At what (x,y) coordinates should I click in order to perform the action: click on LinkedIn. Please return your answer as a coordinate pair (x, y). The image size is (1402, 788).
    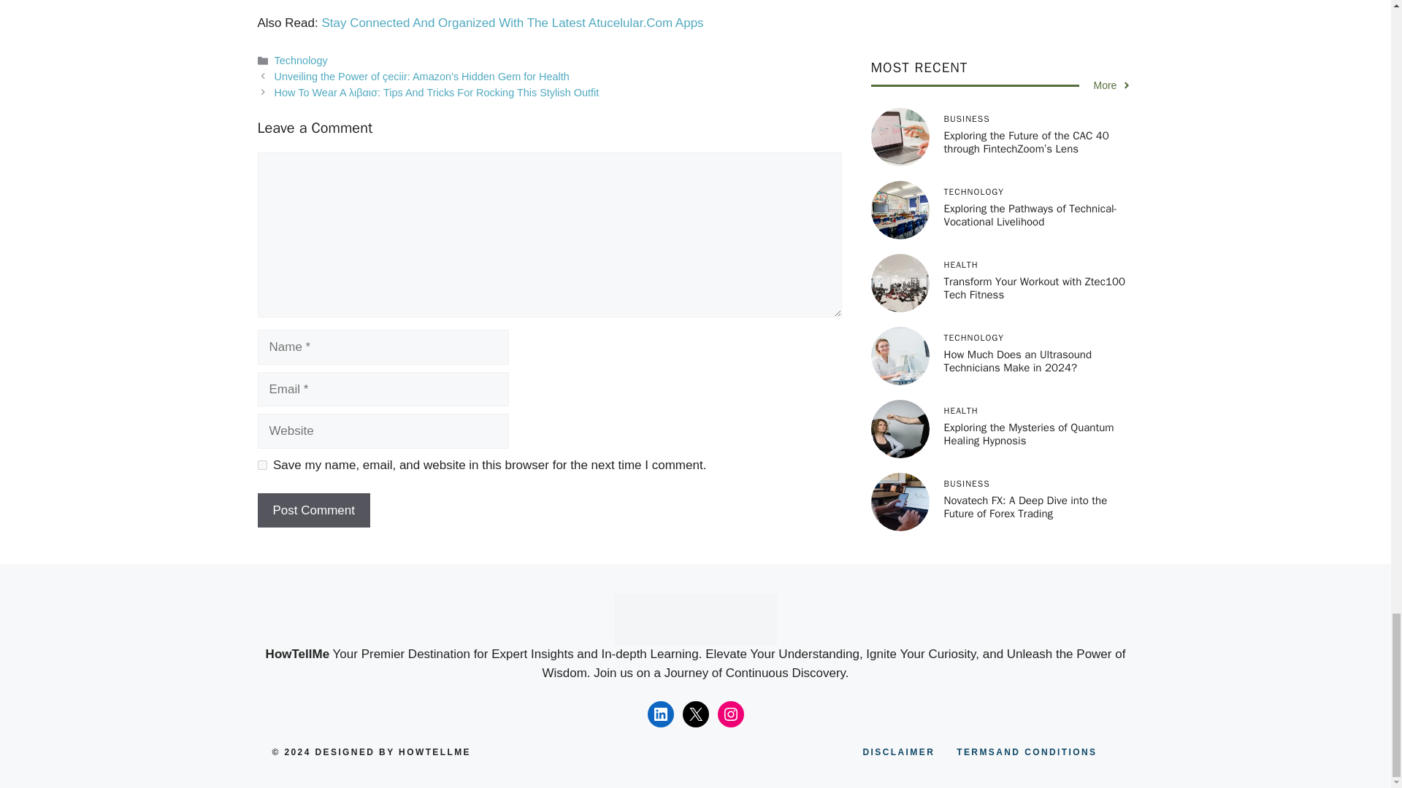
    Looking at the image, I should click on (659, 714).